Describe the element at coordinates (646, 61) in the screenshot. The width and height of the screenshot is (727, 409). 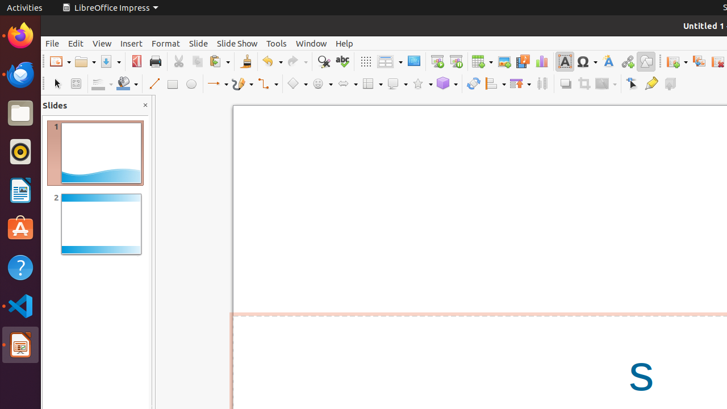
I see `Draw Functions` at that location.